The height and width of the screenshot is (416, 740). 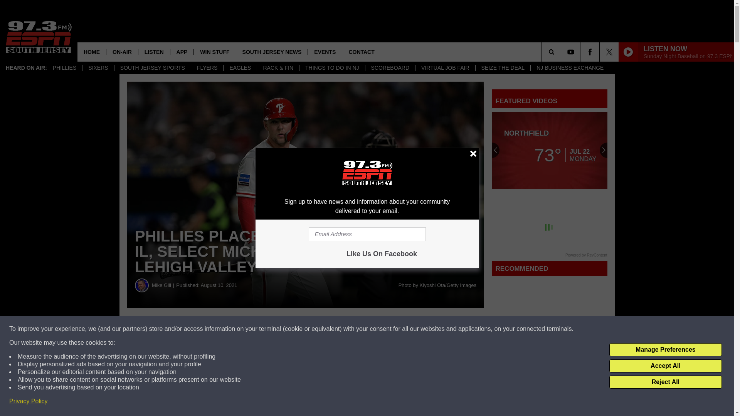 What do you see at coordinates (122, 52) in the screenshot?
I see `ON-AIR` at bounding box center [122, 52].